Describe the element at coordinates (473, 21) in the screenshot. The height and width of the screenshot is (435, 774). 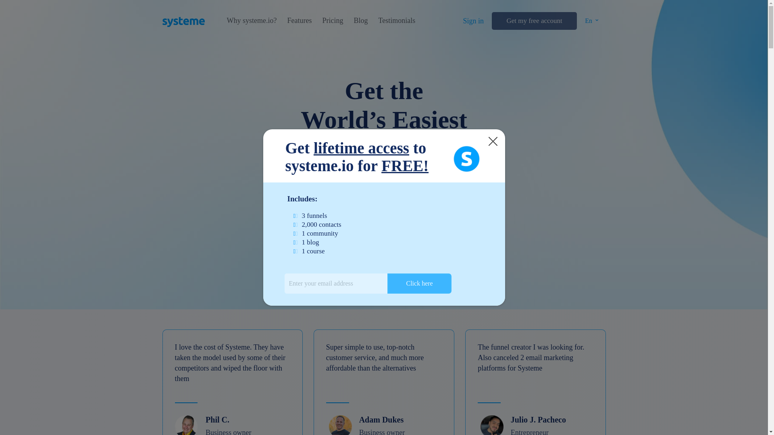
I see `Sign in` at that location.